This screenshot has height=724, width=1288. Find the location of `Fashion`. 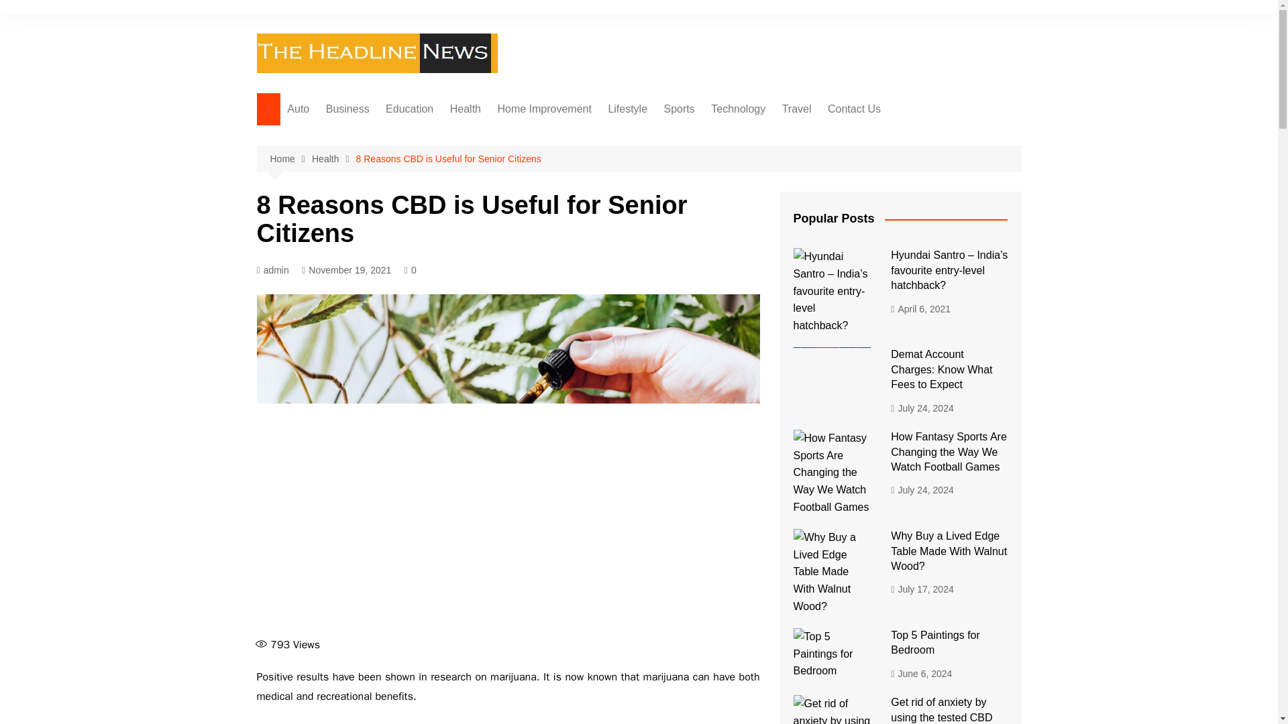

Fashion is located at coordinates (675, 158).